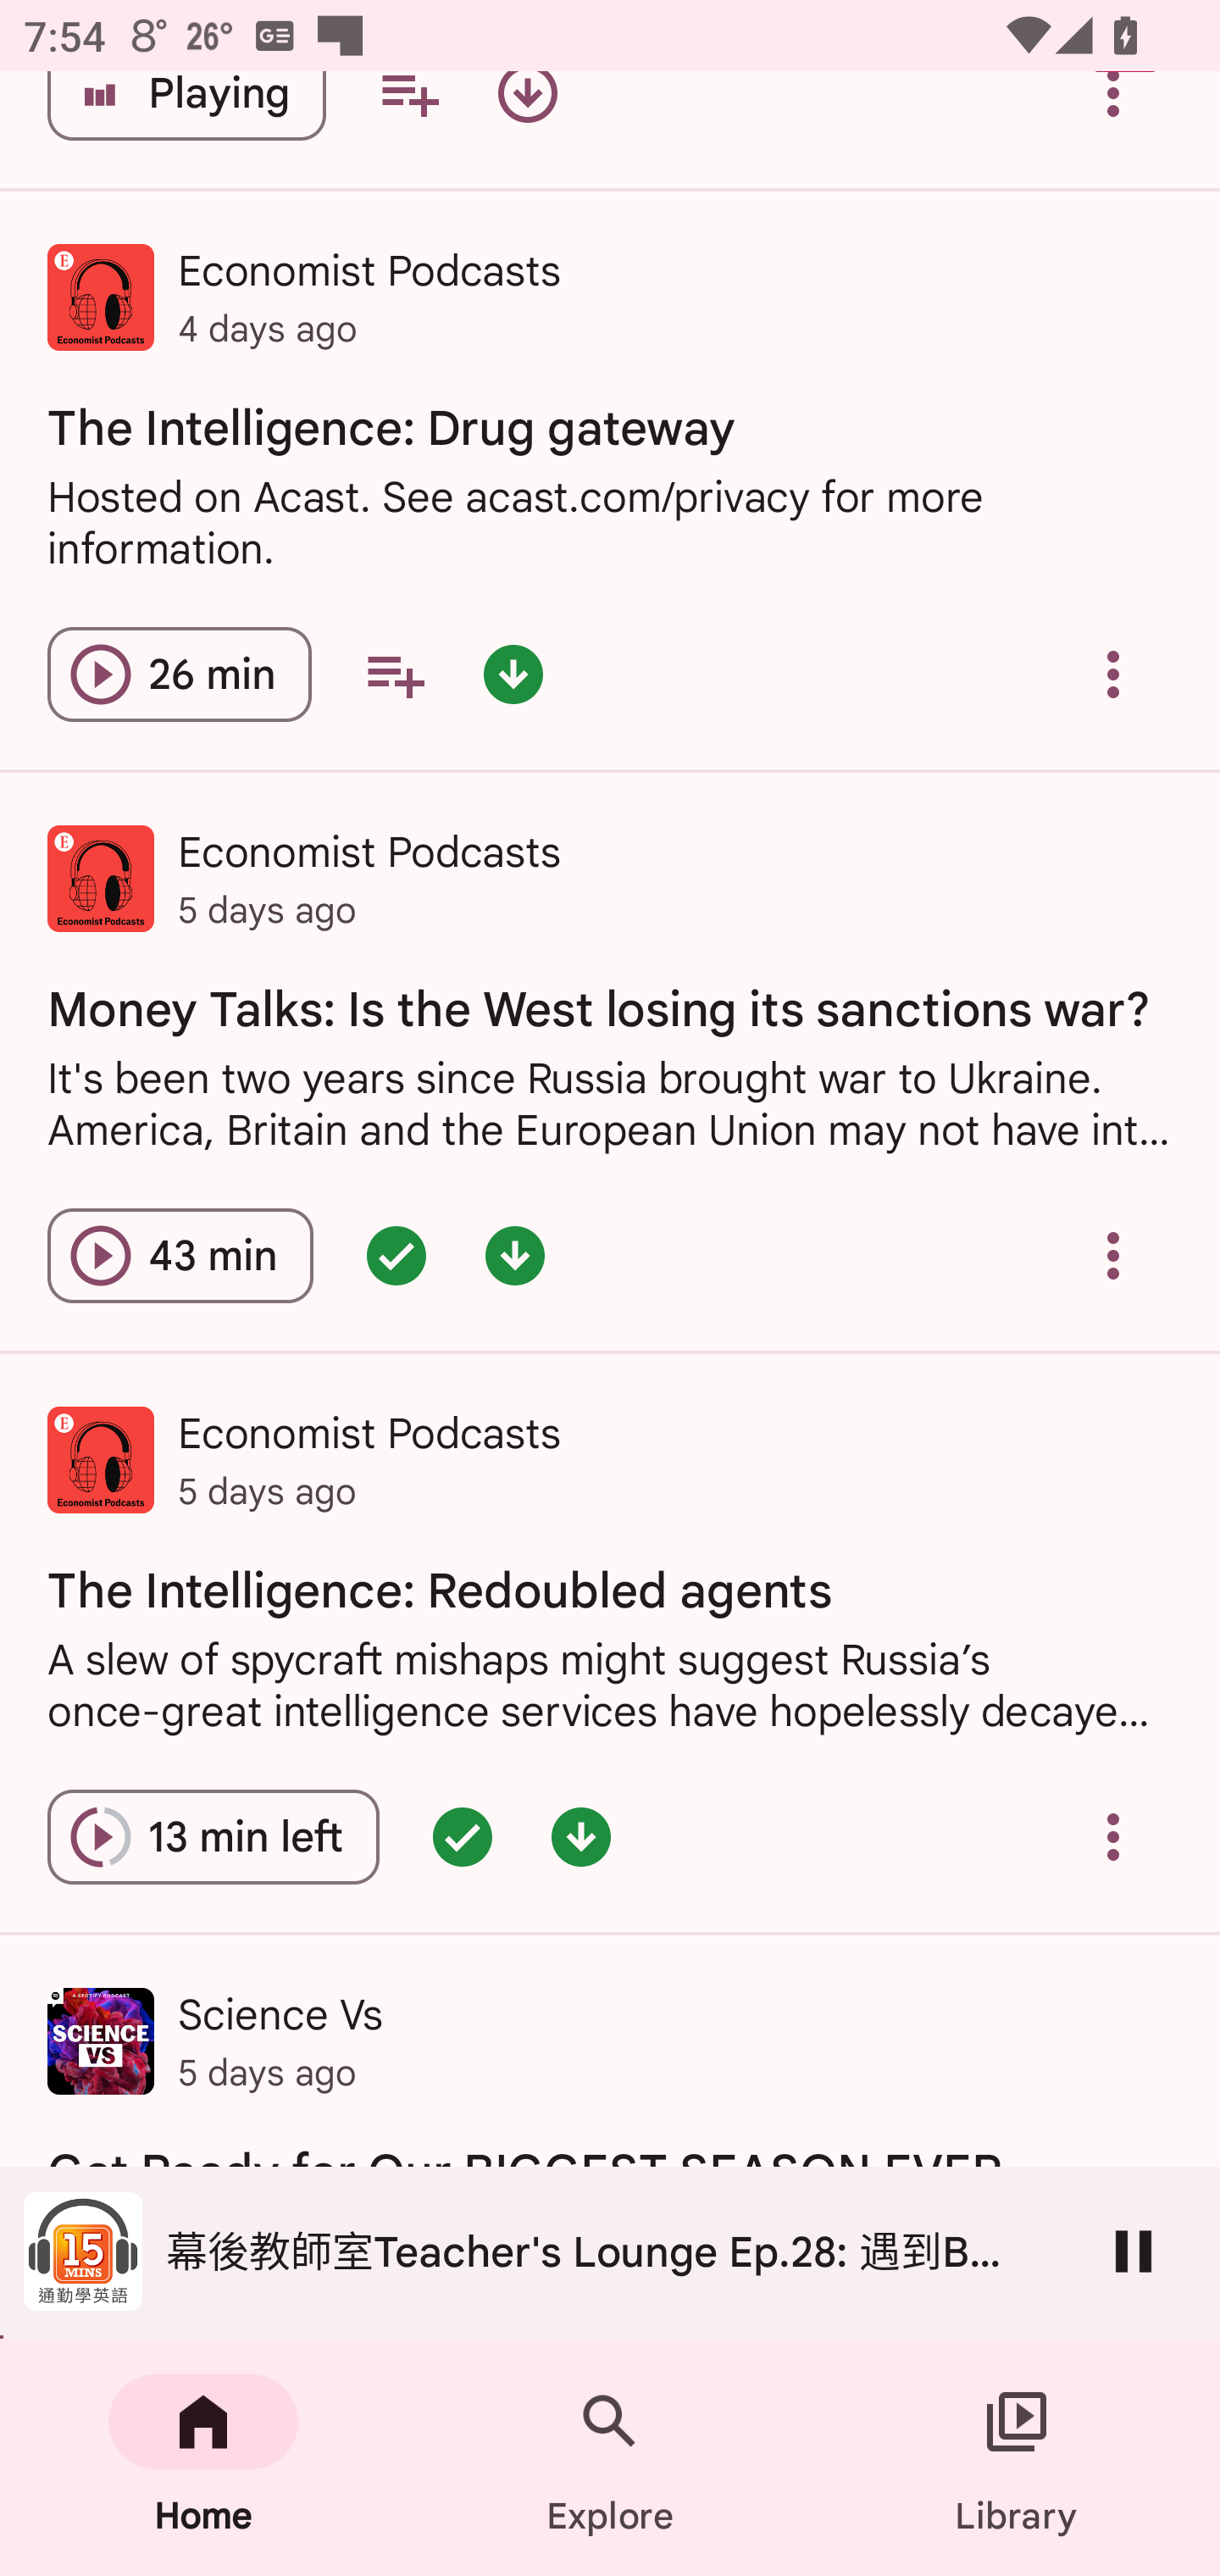  Describe the element at coordinates (180, 673) in the screenshot. I see `Play episode The Intelligence: Drug gateway 26 min` at that location.